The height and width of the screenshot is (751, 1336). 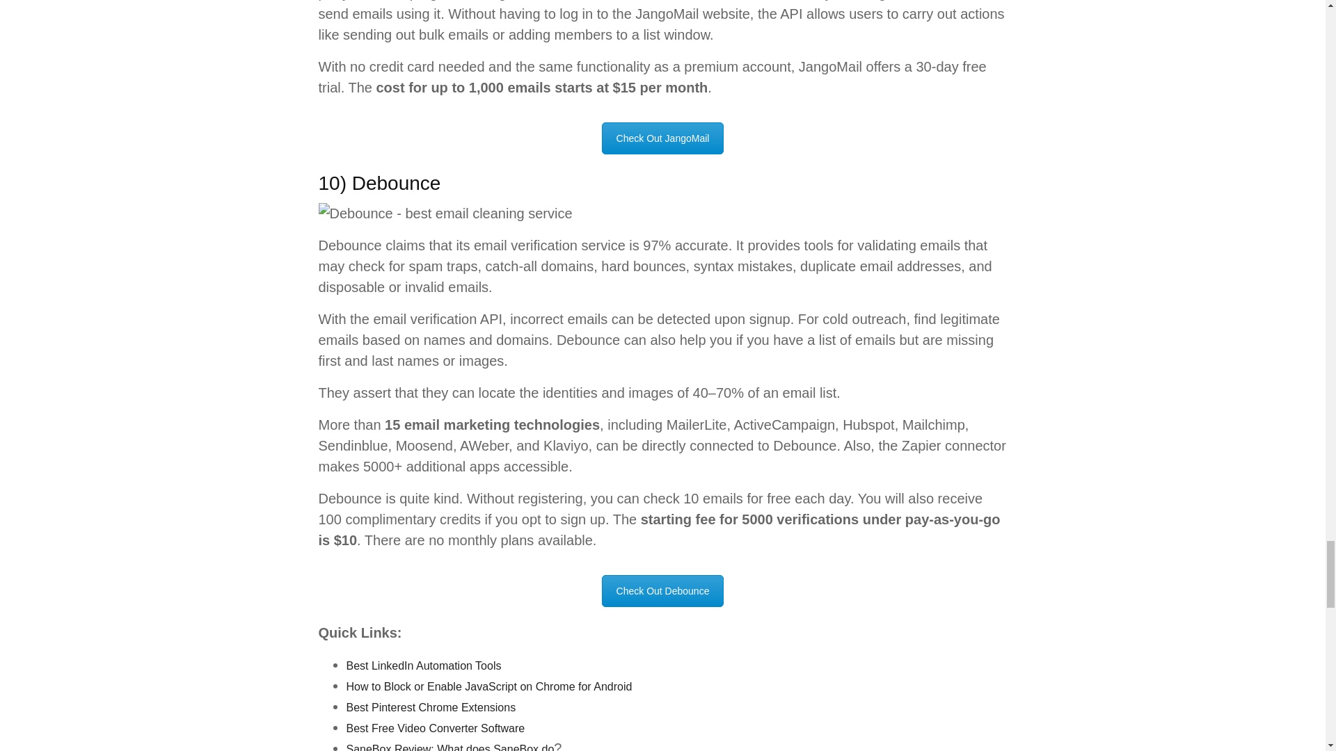 What do you see at coordinates (431, 707) in the screenshot?
I see `Best Pinterest Chrome Extensions` at bounding box center [431, 707].